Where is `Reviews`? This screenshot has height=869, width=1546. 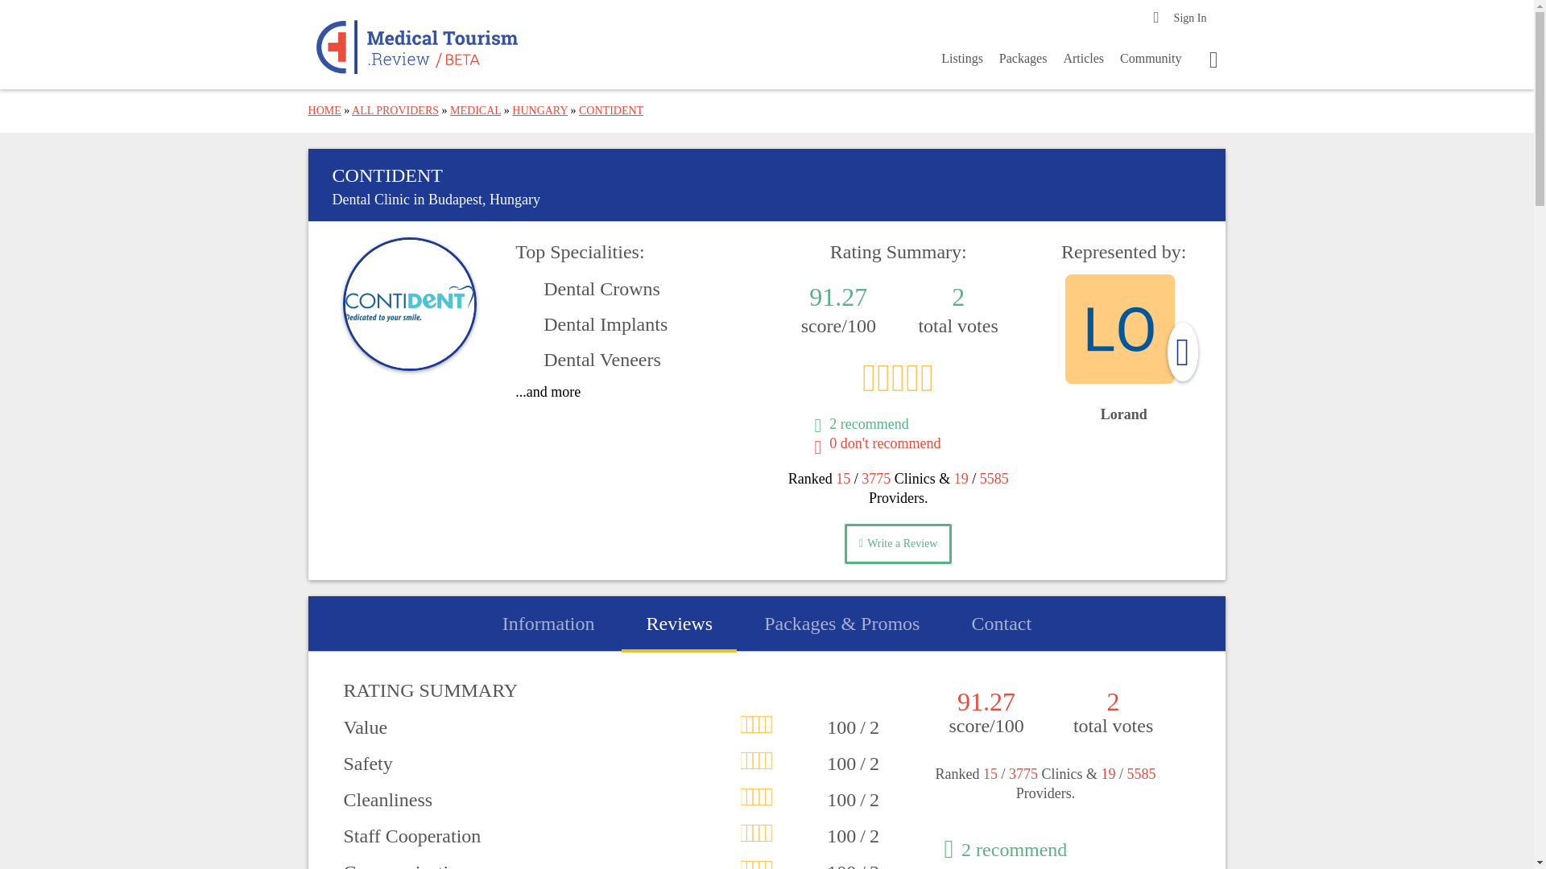 Reviews is located at coordinates (680, 623).